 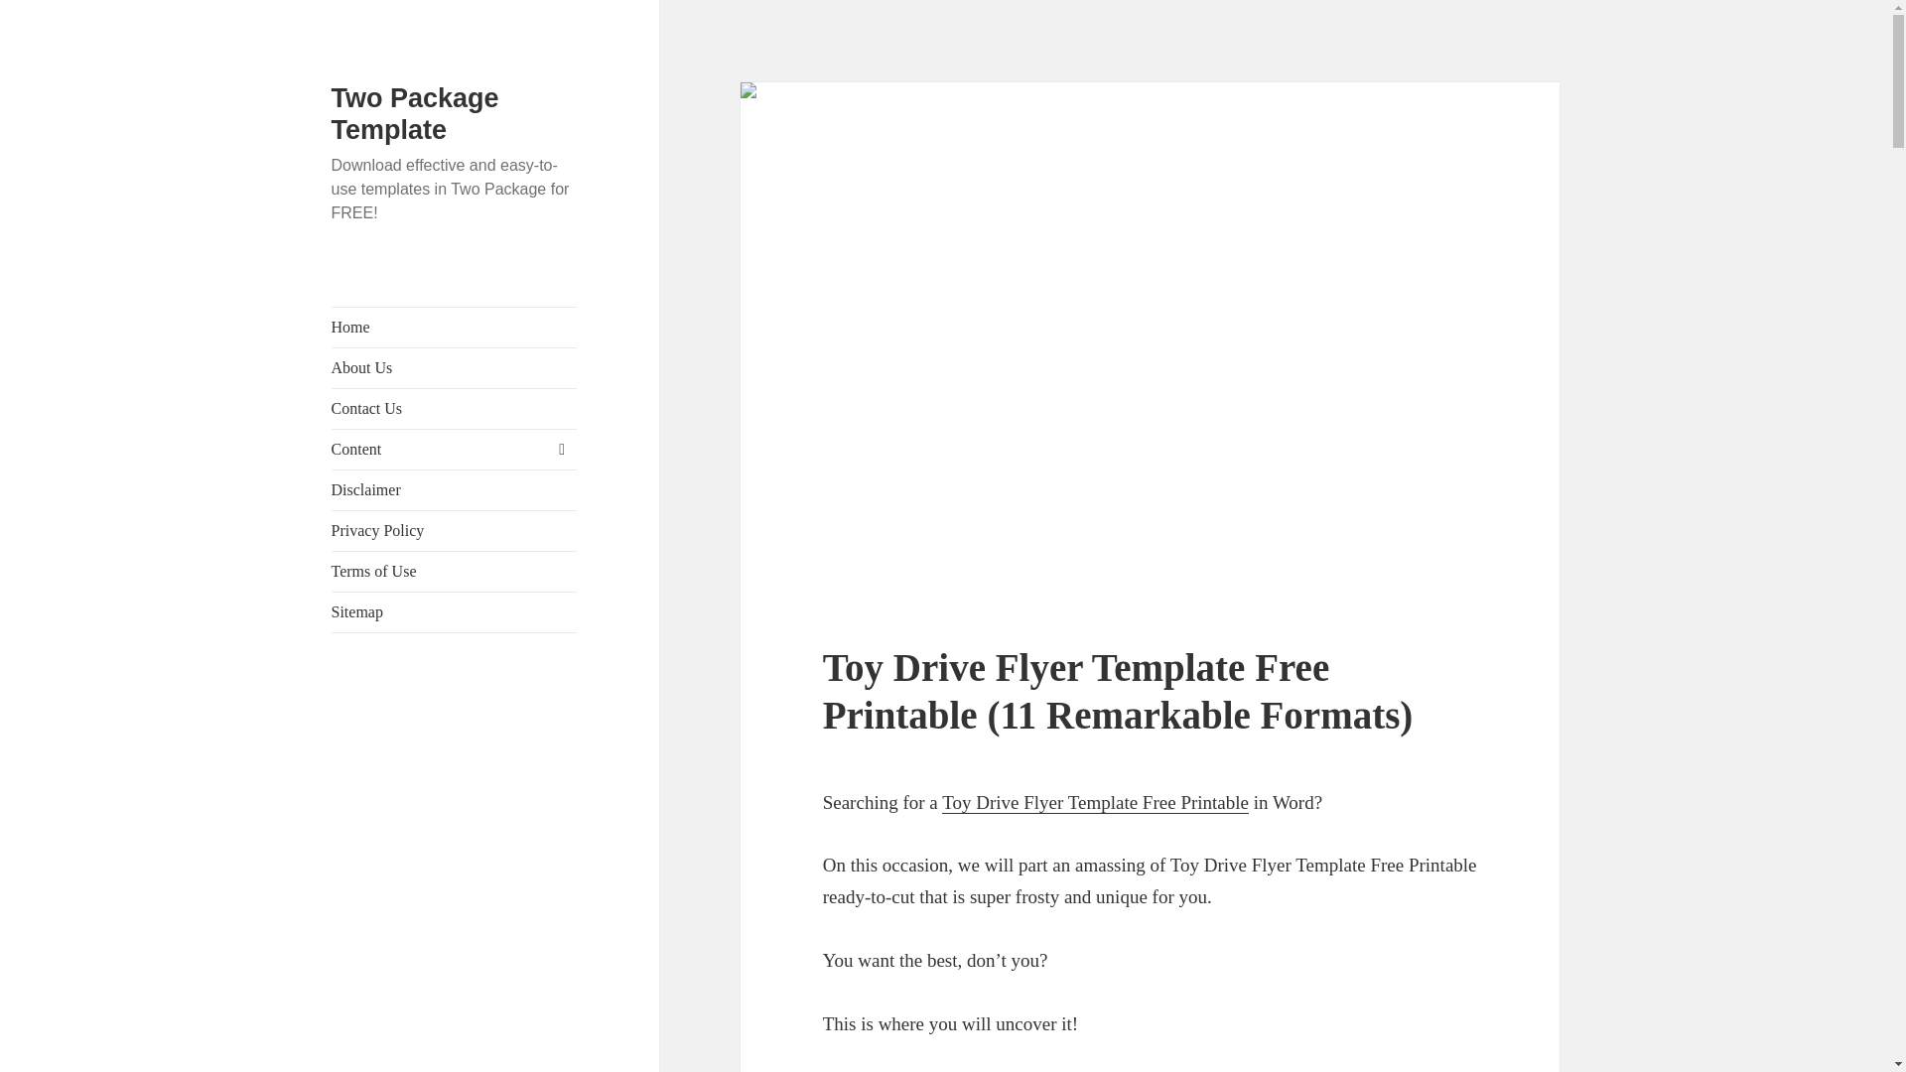 What do you see at coordinates (455, 409) in the screenshot?
I see `Contact Us` at bounding box center [455, 409].